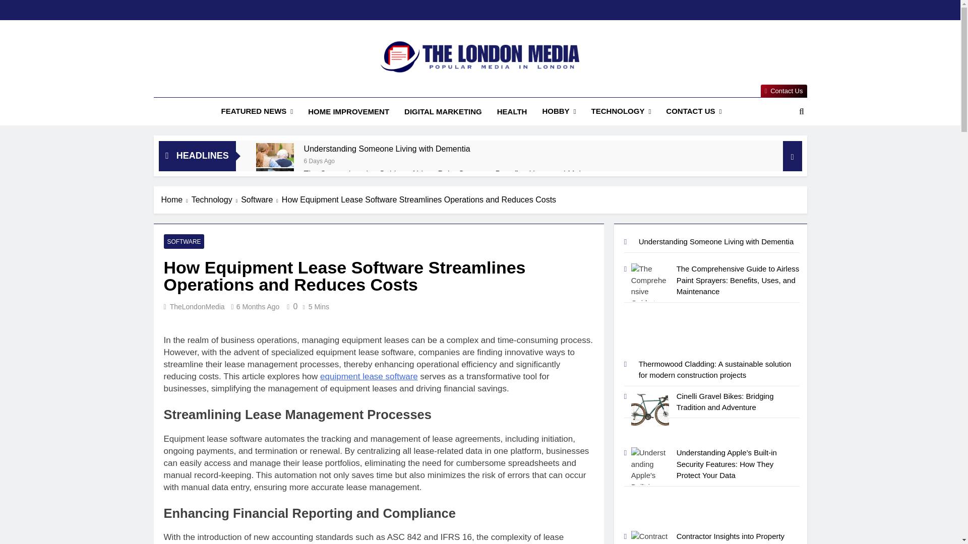 The height and width of the screenshot is (544, 968). What do you see at coordinates (275, 155) in the screenshot?
I see `Understanding Someone Living with Dementia` at bounding box center [275, 155].